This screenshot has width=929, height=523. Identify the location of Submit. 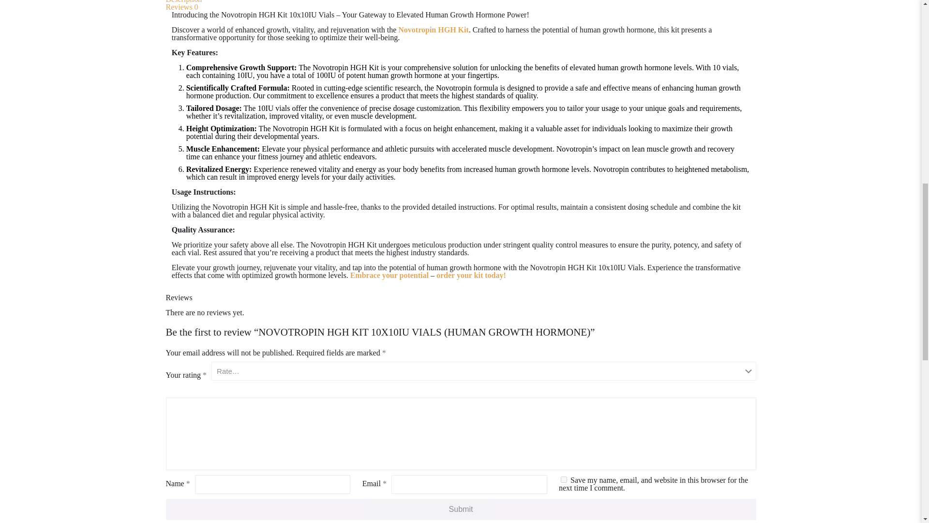
(461, 509).